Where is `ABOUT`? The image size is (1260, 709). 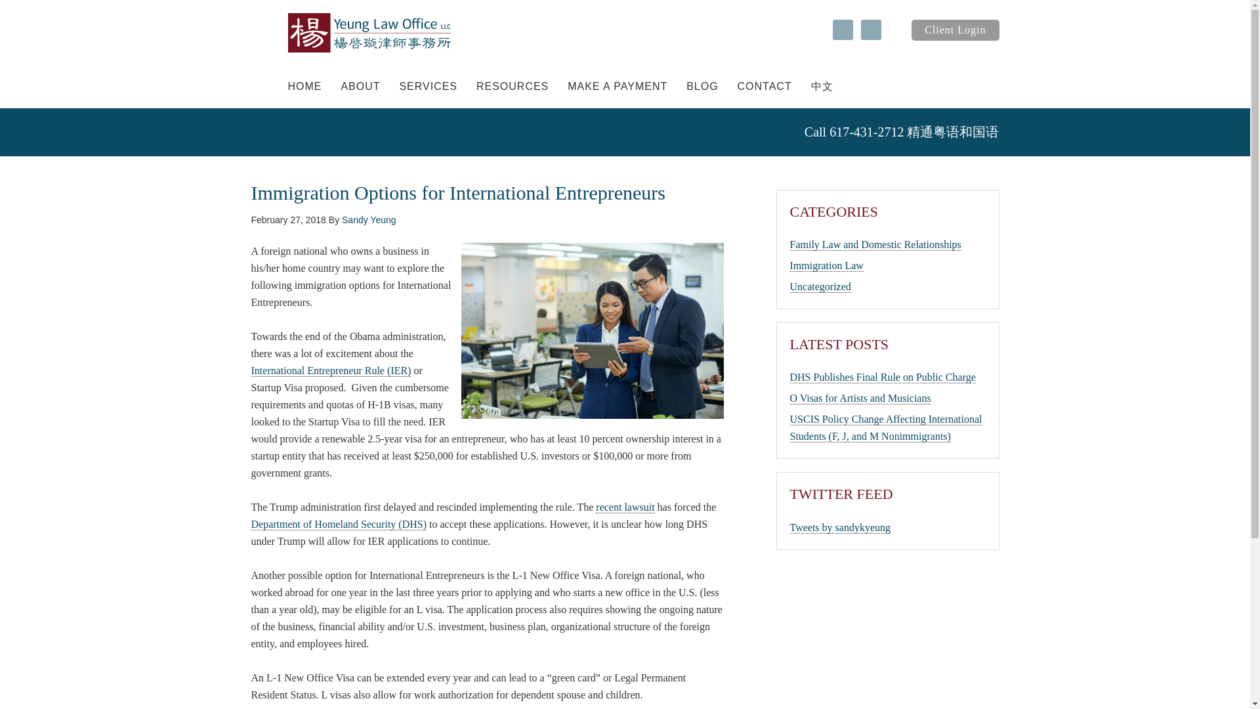
ABOUT is located at coordinates (360, 87).